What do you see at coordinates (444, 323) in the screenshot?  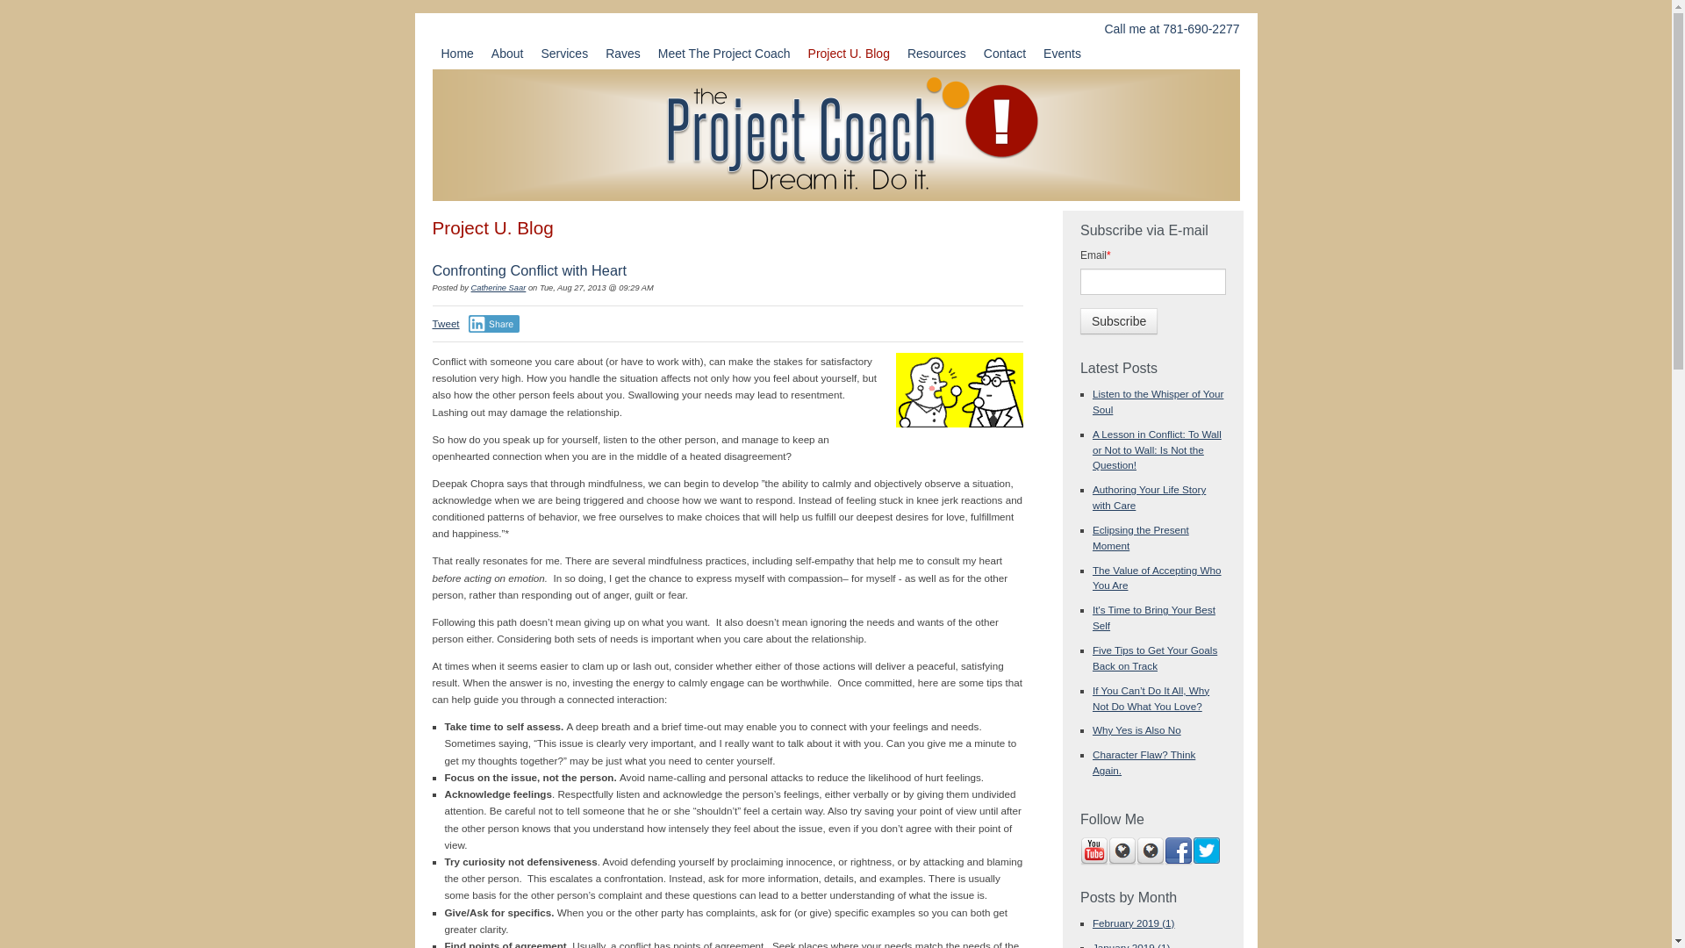 I see `Tweet` at bounding box center [444, 323].